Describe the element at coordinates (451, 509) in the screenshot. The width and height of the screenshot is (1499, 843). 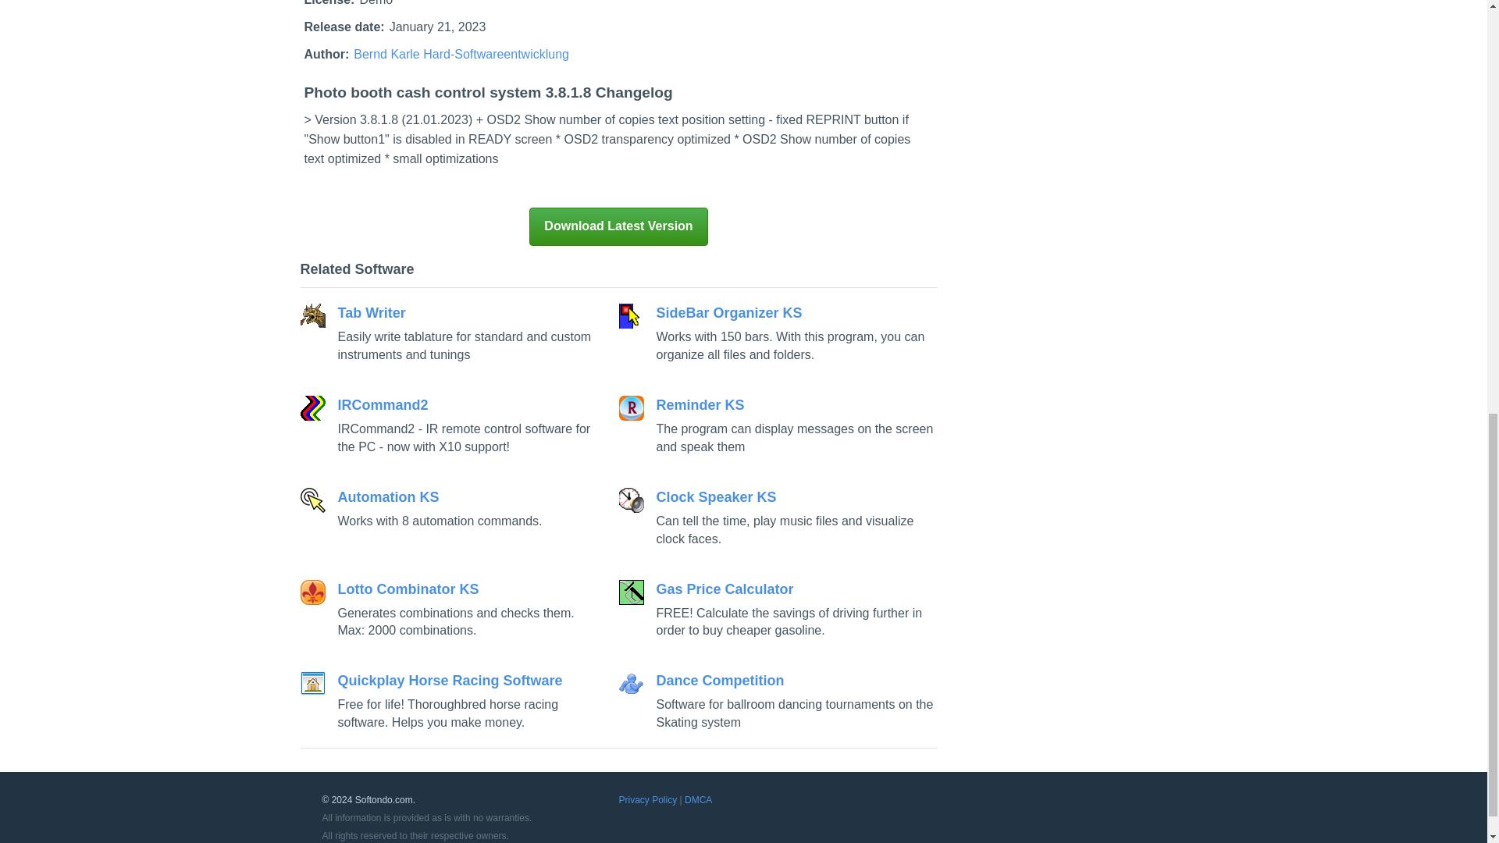
I see `Automation KS` at that location.